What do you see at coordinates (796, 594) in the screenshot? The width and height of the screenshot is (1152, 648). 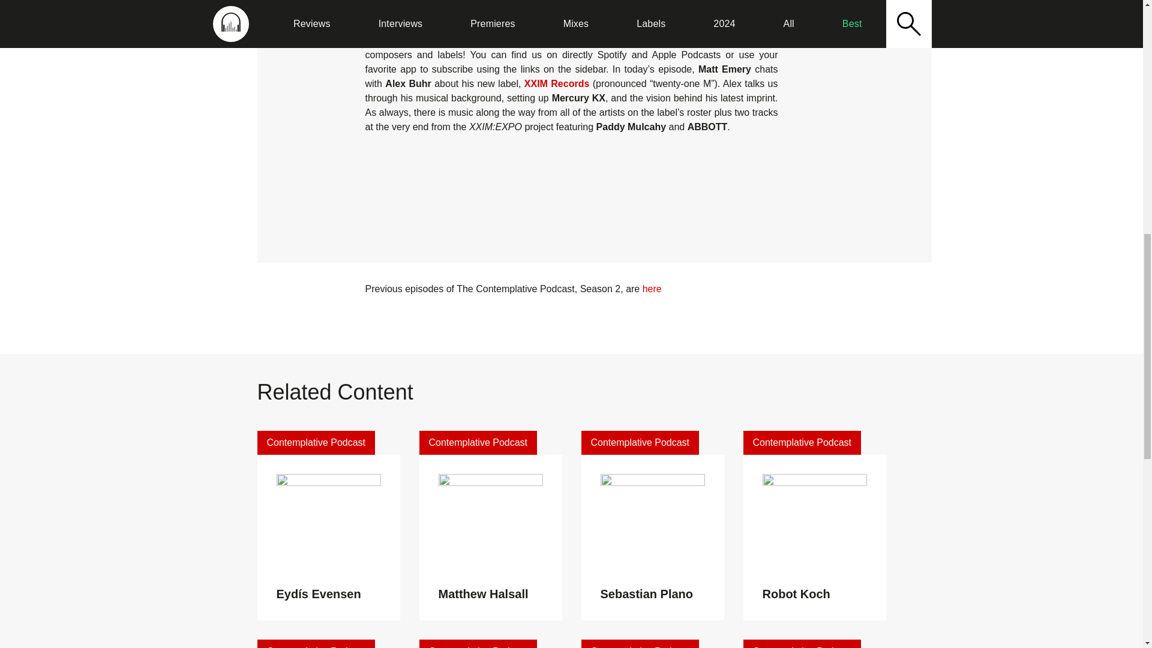 I see `Robot Koch` at bounding box center [796, 594].